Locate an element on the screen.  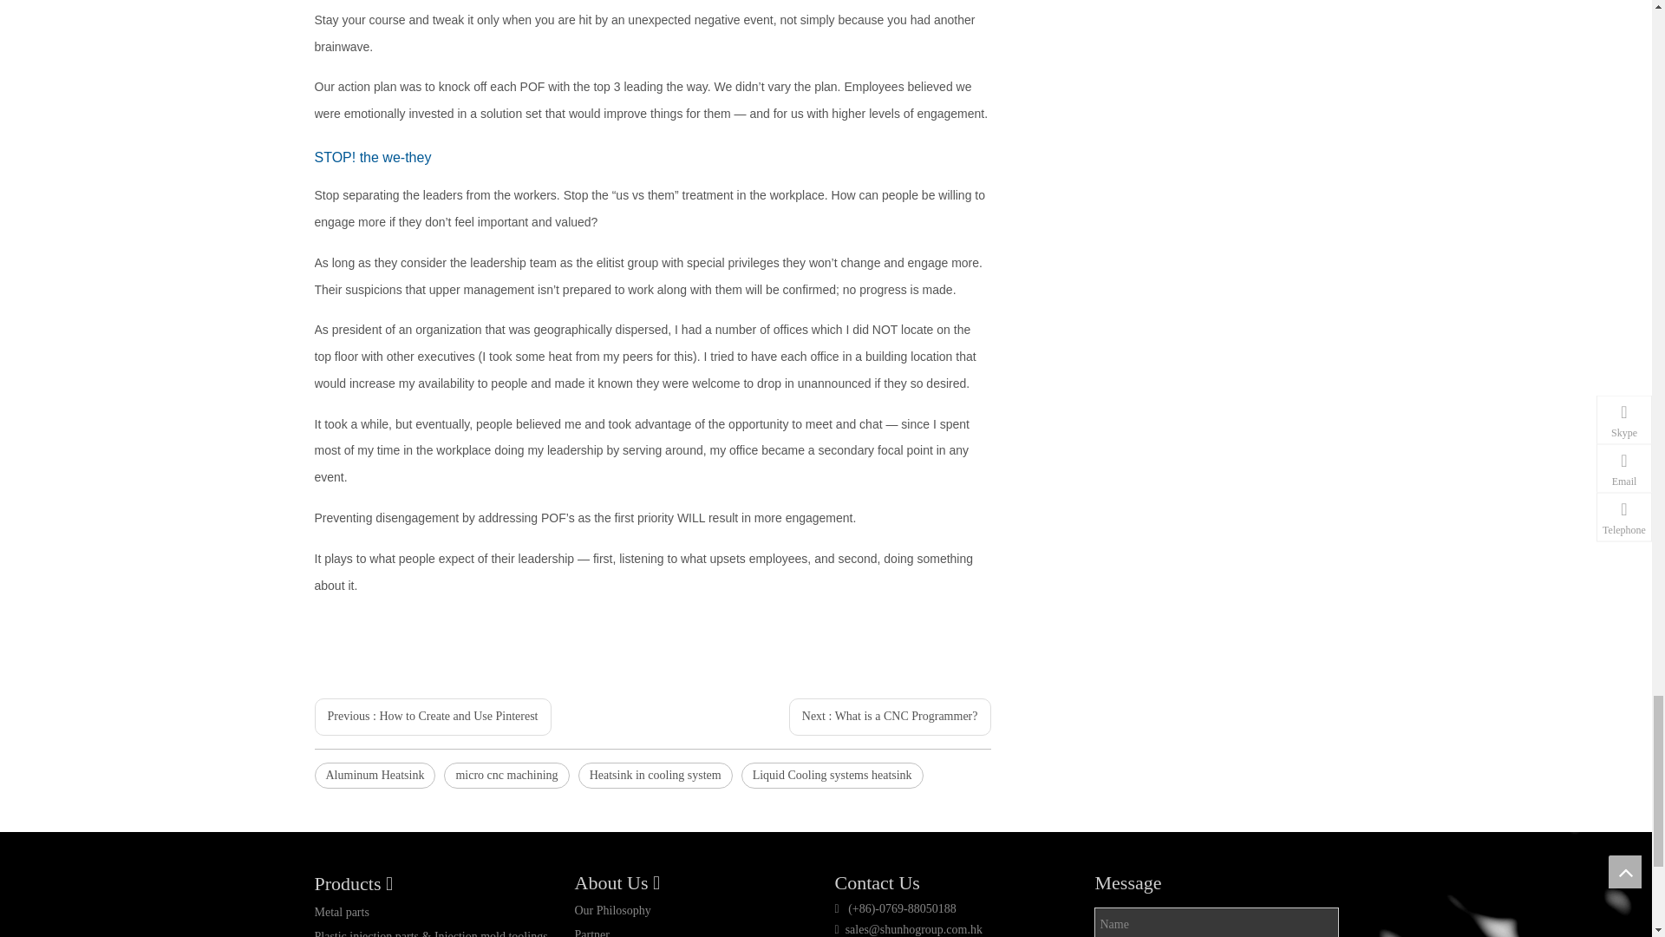
Liquid Cooling systems heatsink is located at coordinates (832, 776).